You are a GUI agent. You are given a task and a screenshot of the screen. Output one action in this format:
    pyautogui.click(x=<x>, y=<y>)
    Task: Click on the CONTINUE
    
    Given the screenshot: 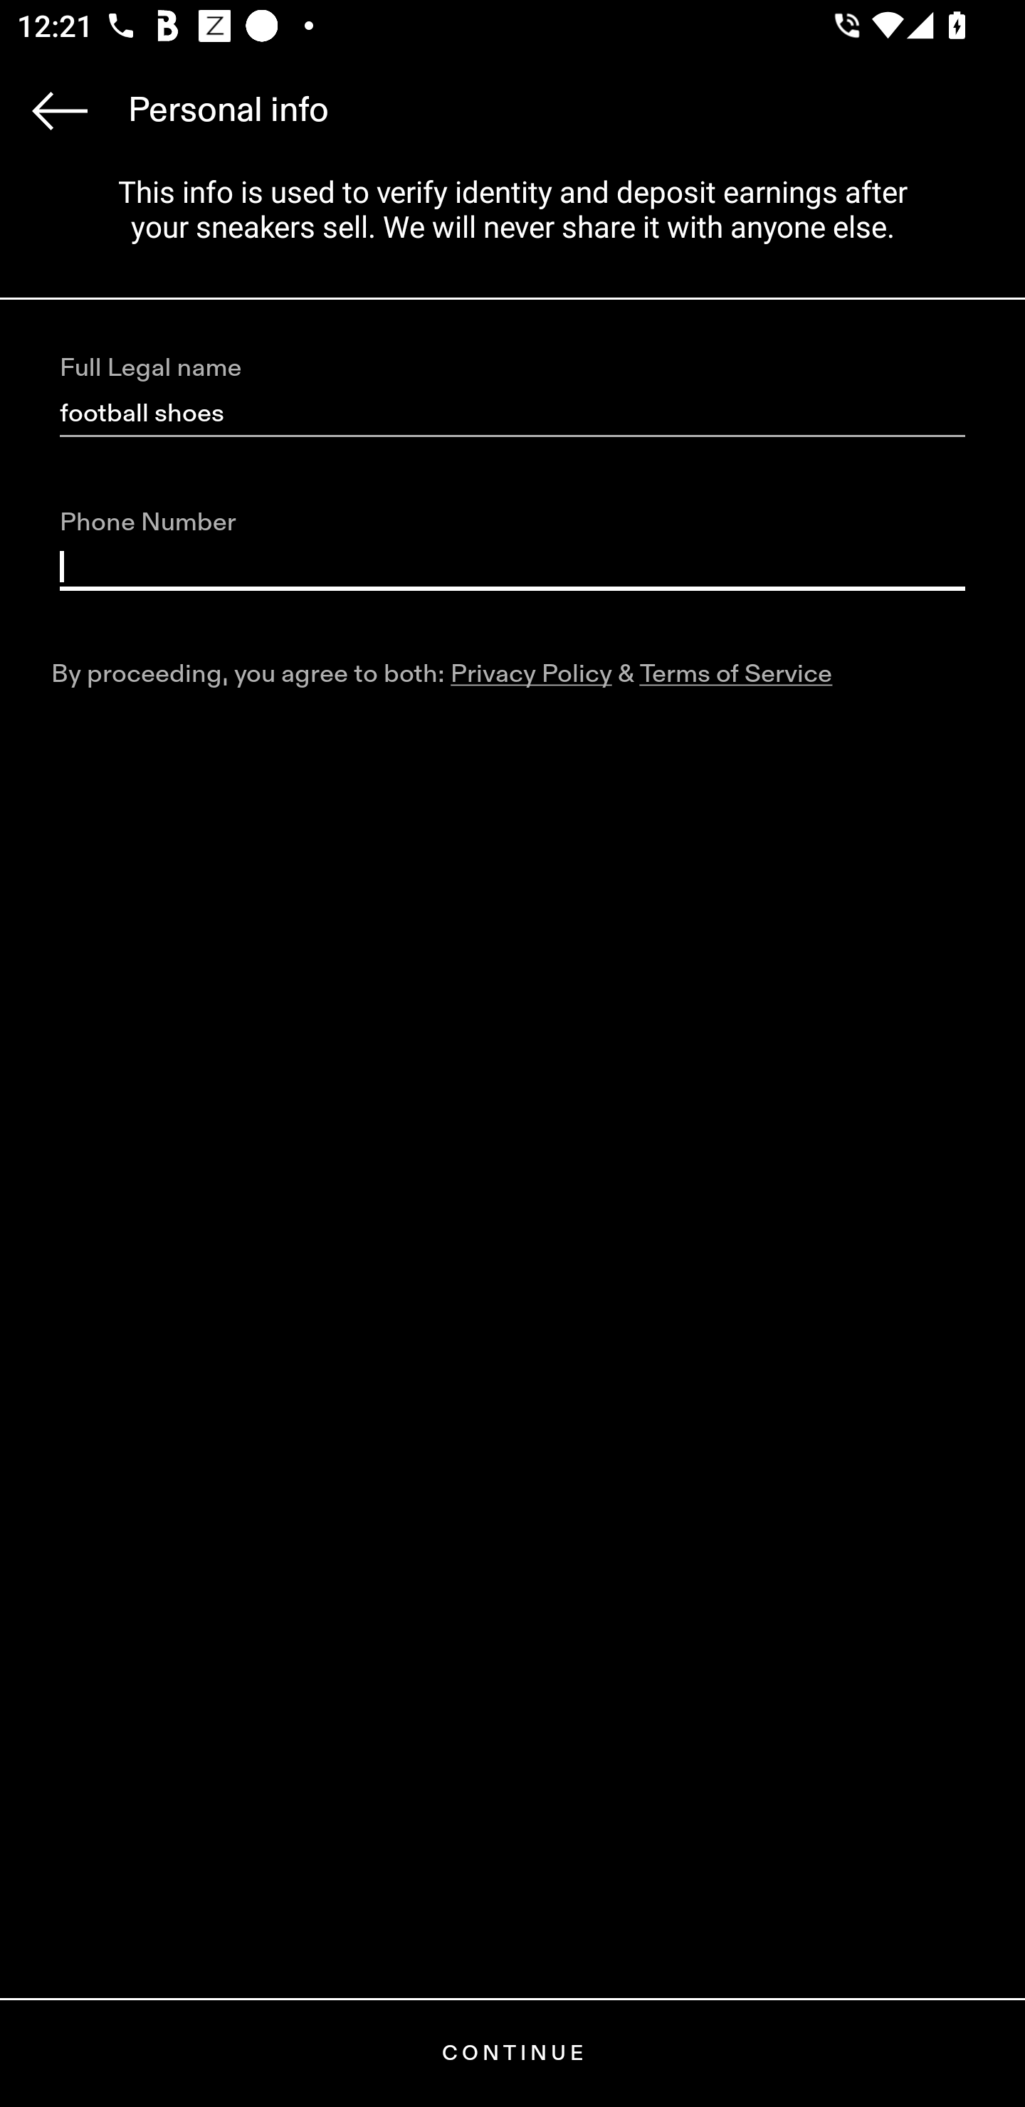 What is the action you would take?
    pyautogui.click(x=512, y=2053)
    